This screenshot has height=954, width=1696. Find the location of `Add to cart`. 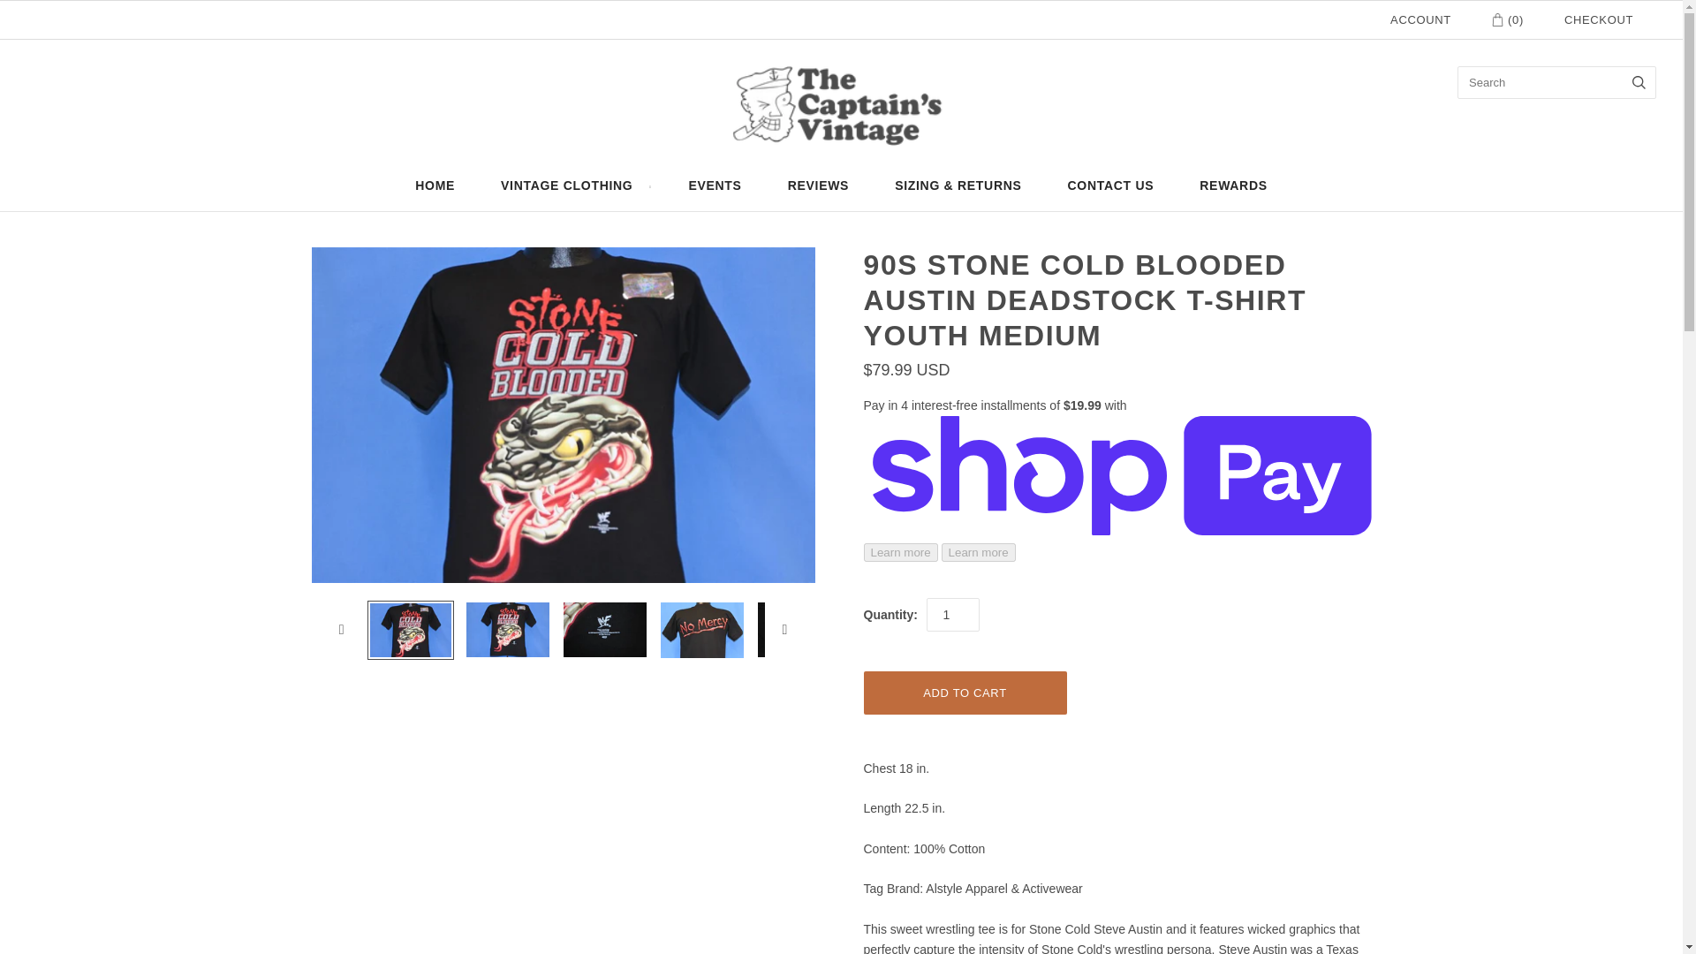

Add to cart is located at coordinates (965, 693).